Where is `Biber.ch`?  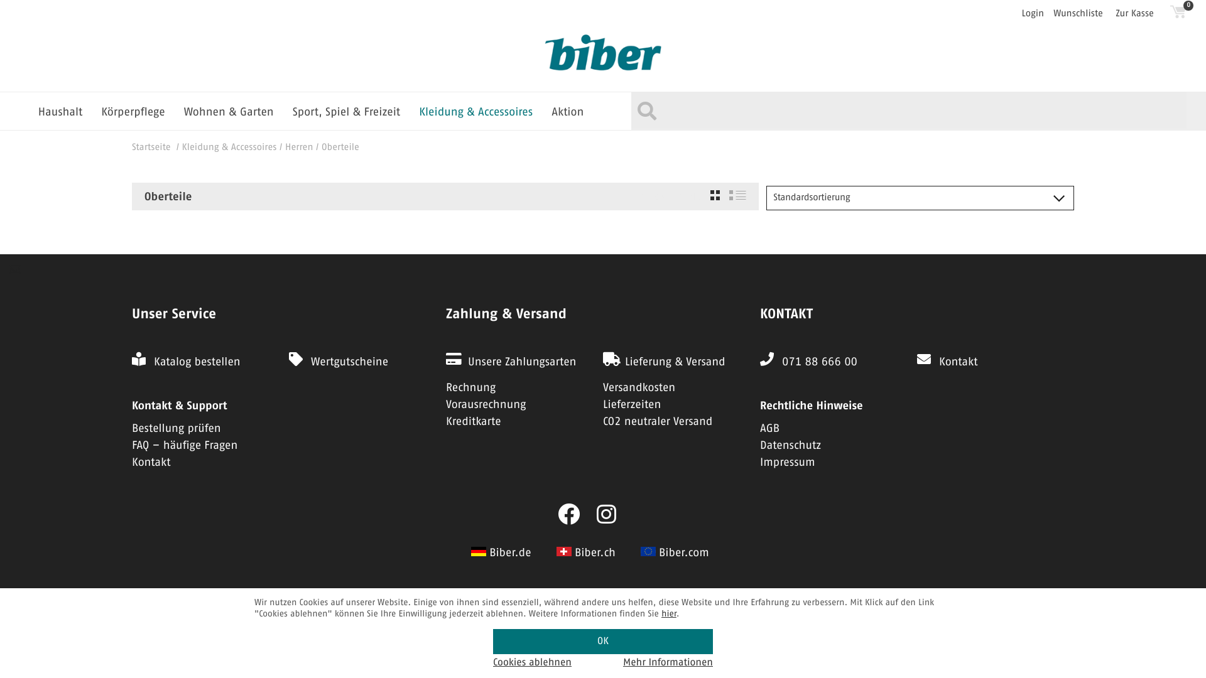
Biber.ch is located at coordinates (595, 553).